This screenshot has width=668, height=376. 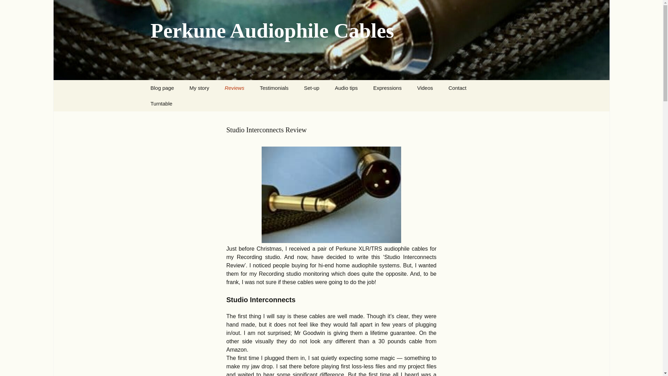 What do you see at coordinates (346, 88) in the screenshot?
I see `Audio tips` at bounding box center [346, 88].